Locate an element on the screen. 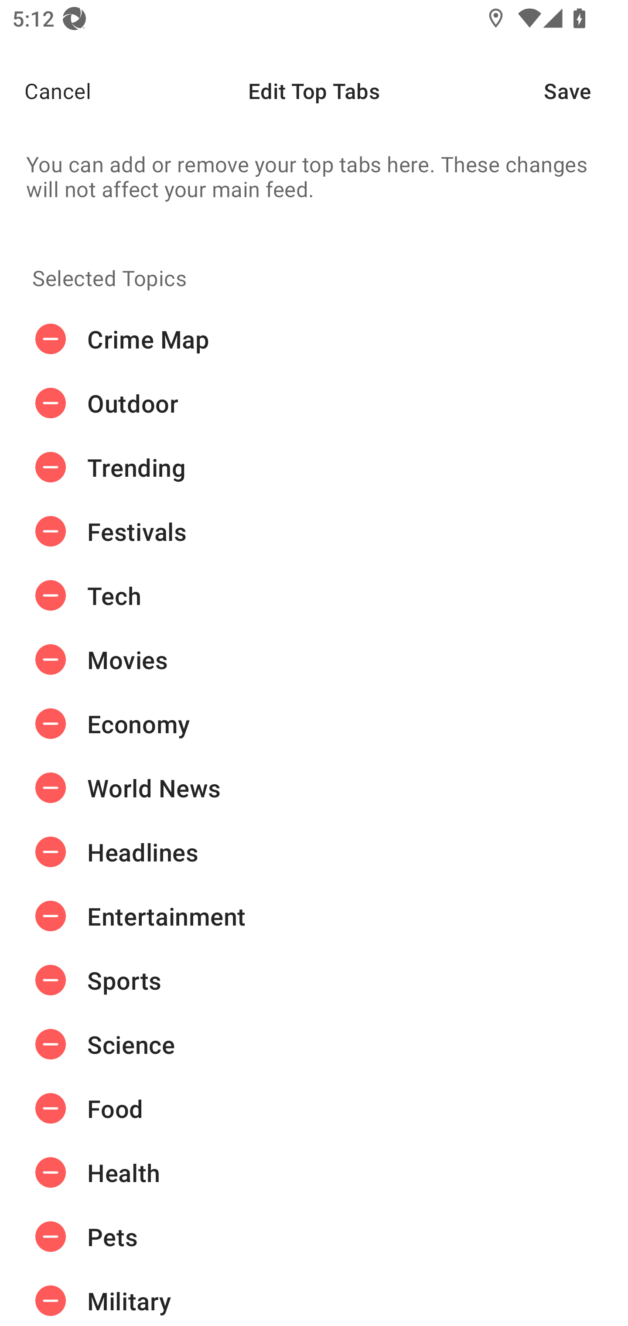  Sports is located at coordinates (314, 980).